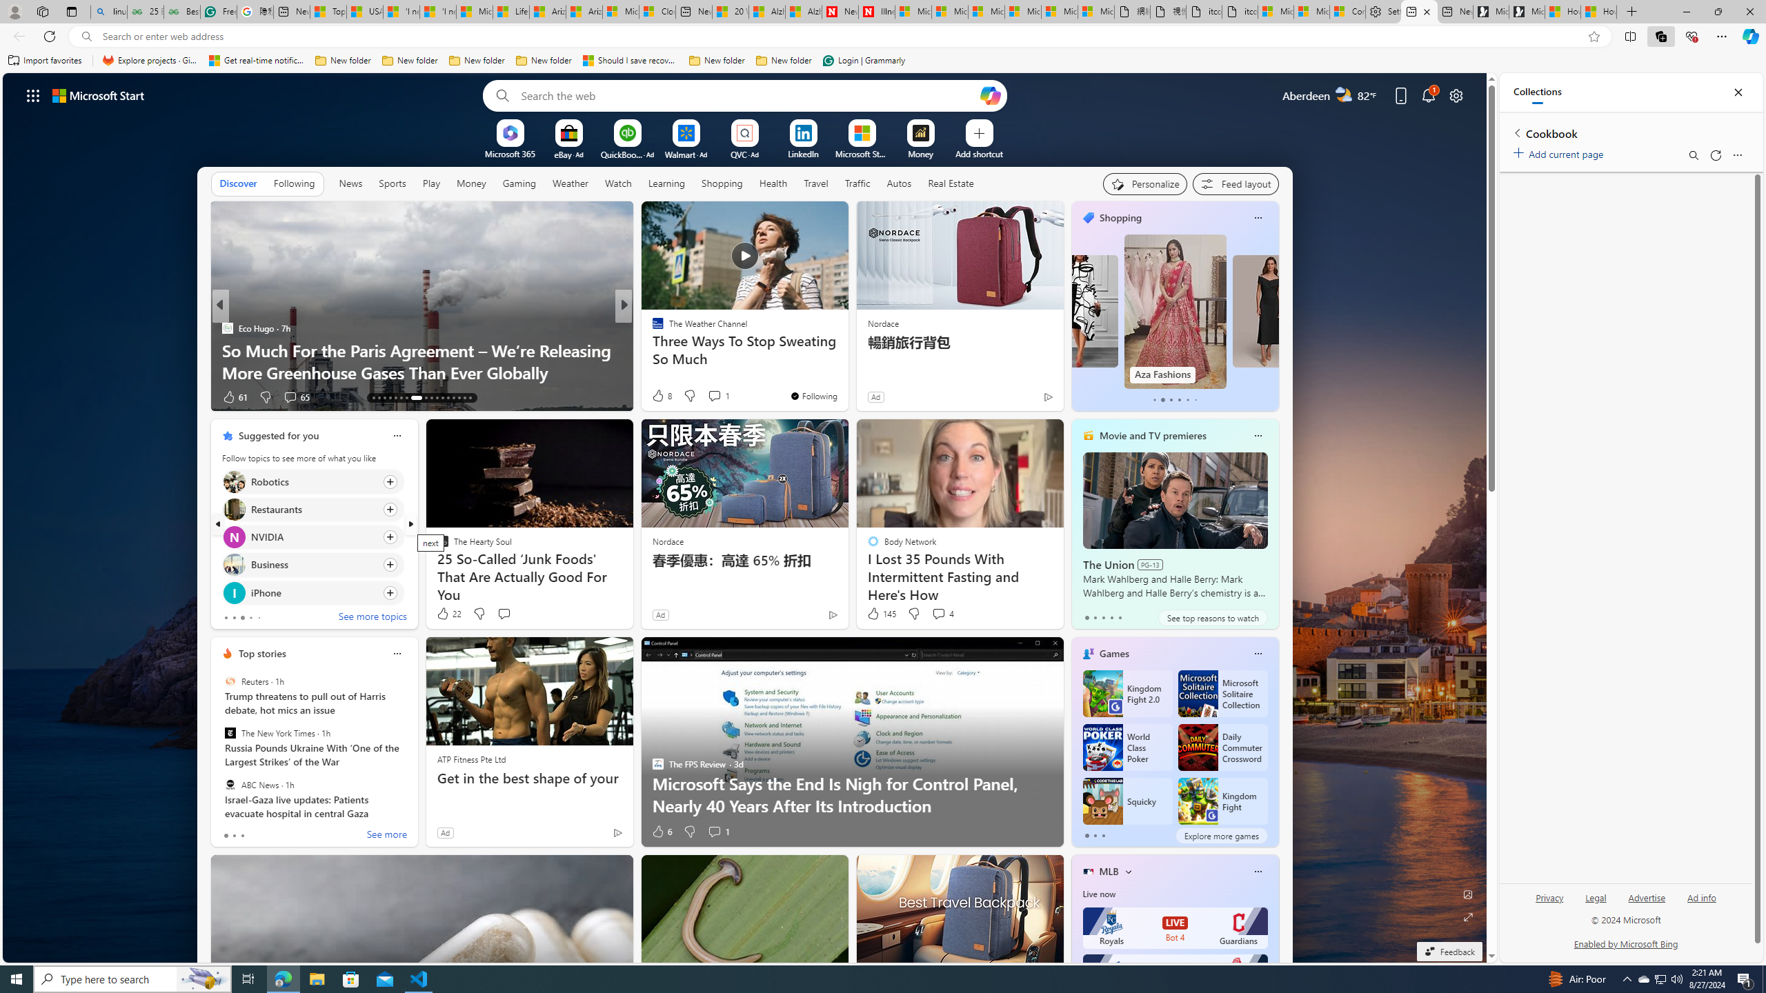 This screenshot has width=1766, height=993. Describe the element at coordinates (881, 614) in the screenshot. I see `145 Like` at that location.